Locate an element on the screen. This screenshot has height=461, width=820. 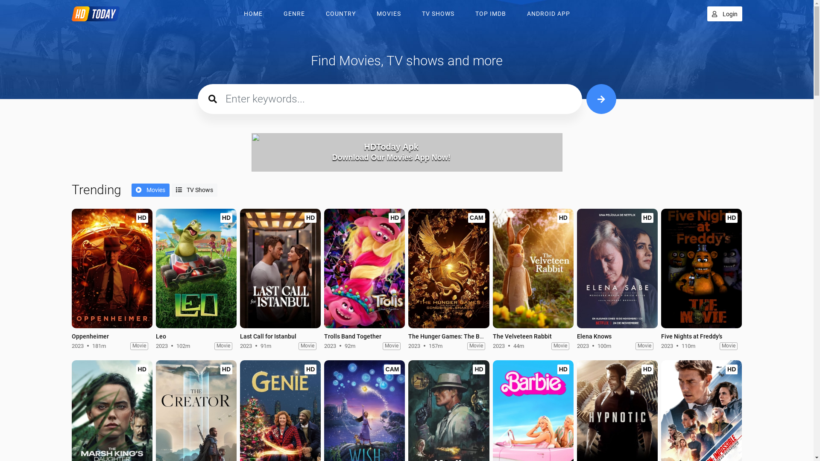
TV SHOWS is located at coordinates (438, 14).